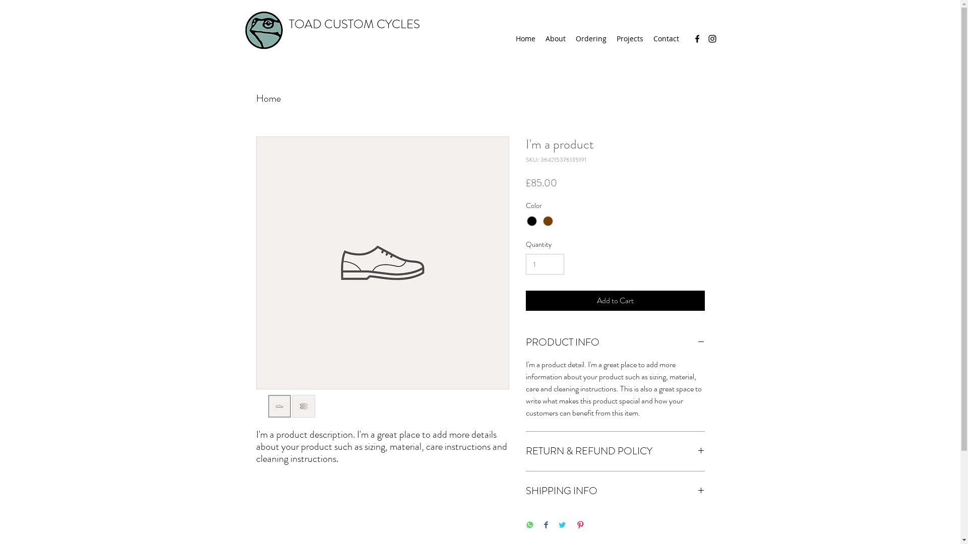 Image resolution: width=968 pixels, height=544 pixels. I want to click on Ordering, so click(591, 39).